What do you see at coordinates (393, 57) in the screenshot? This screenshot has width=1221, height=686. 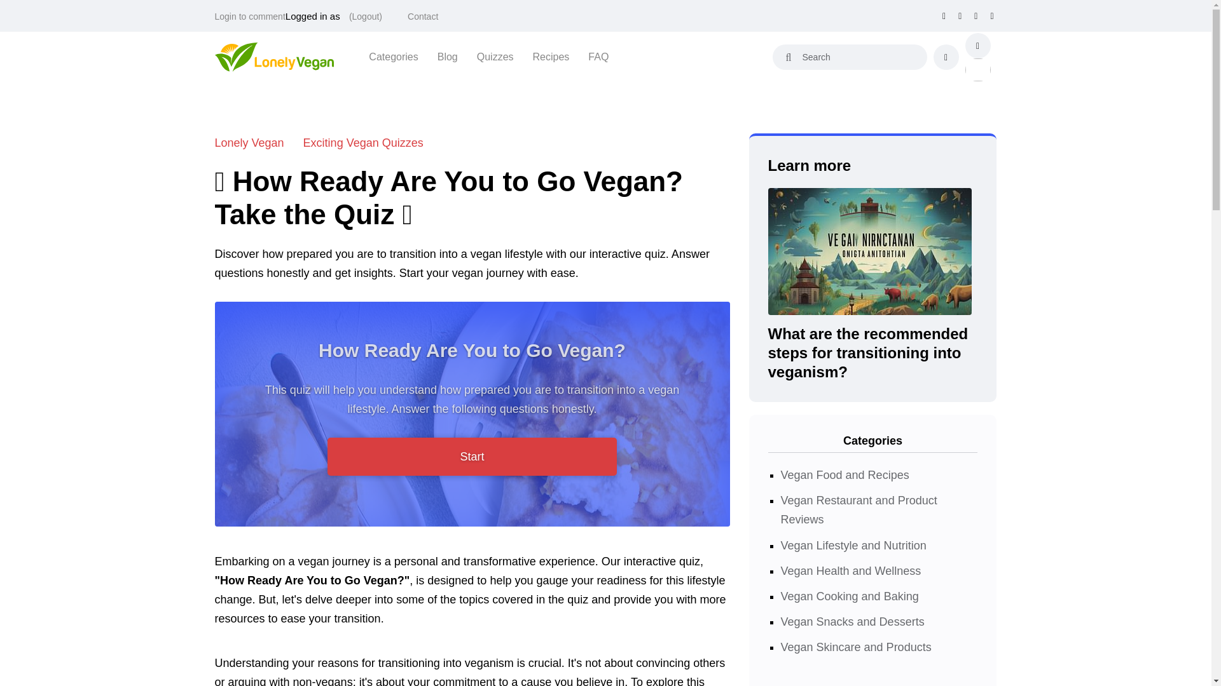 I see `Categories` at bounding box center [393, 57].